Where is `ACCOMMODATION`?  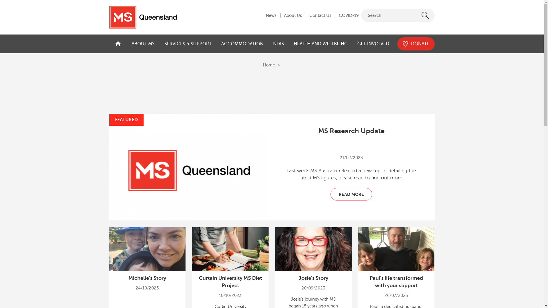
ACCOMMODATION is located at coordinates (242, 44).